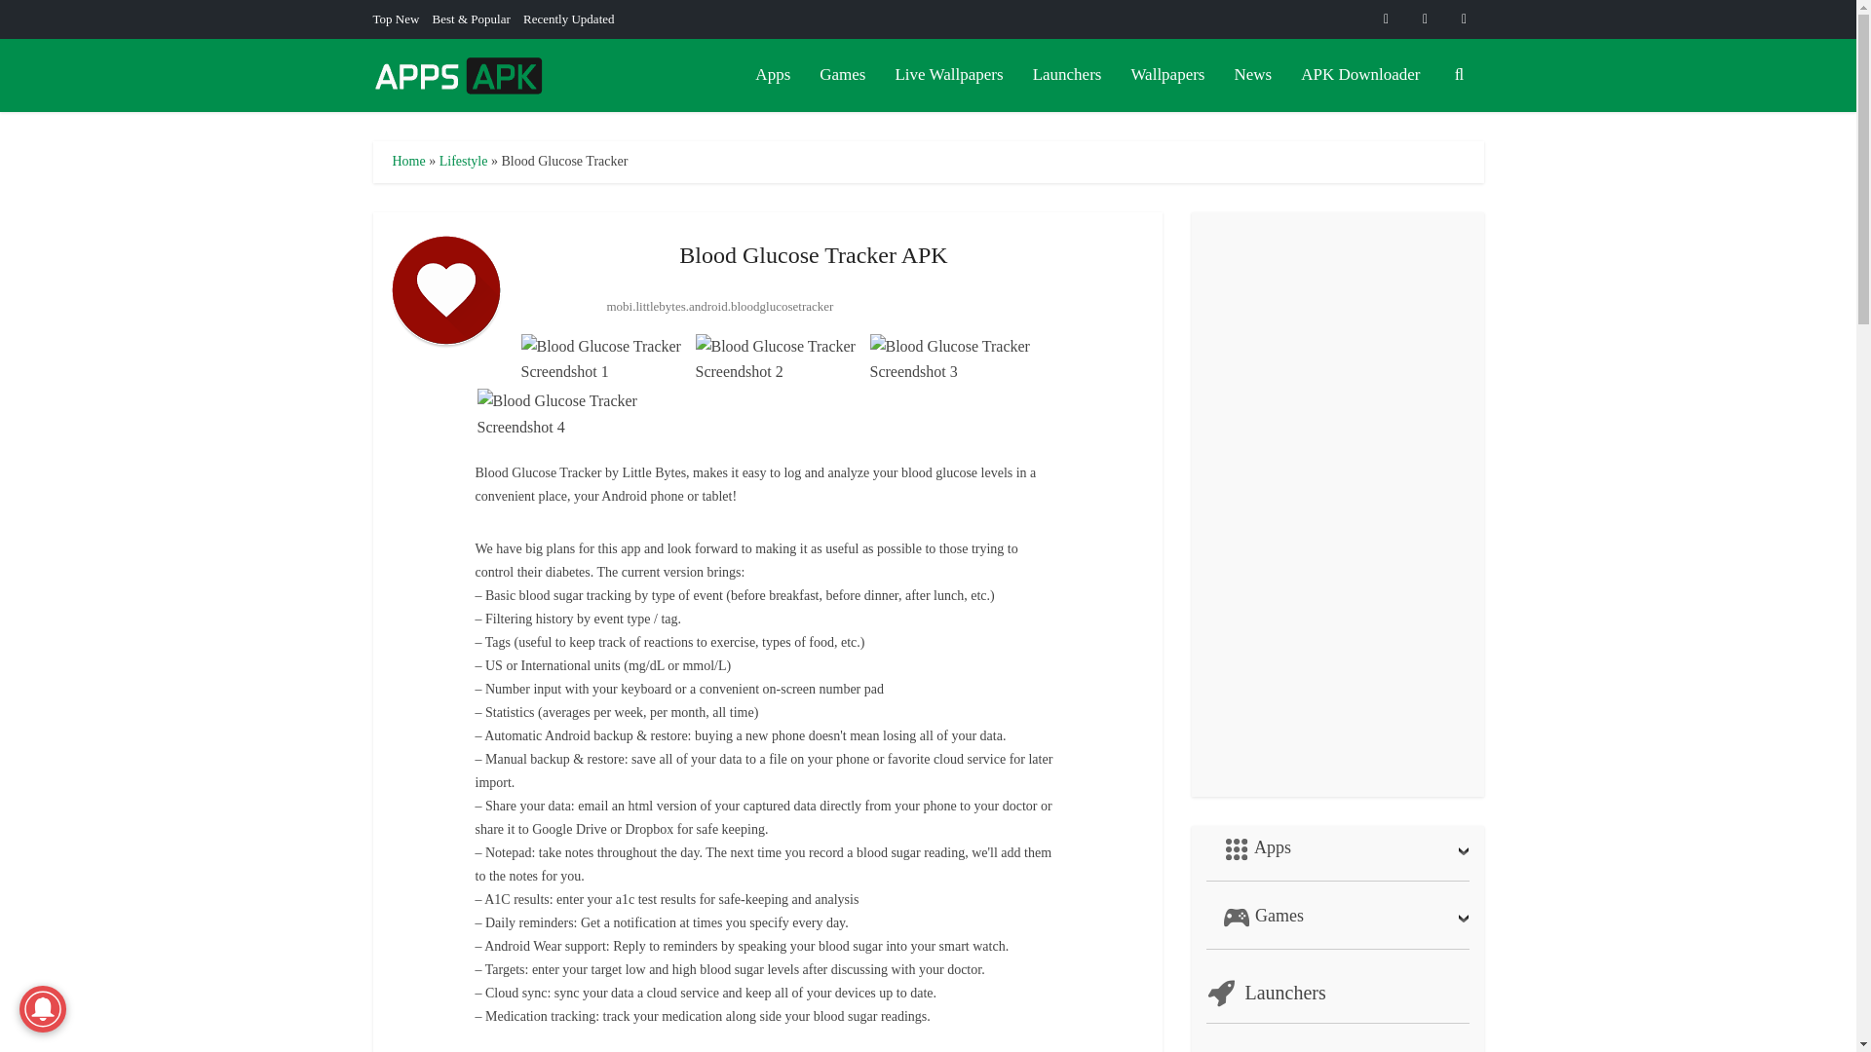 The height and width of the screenshot is (1052, 1871). What do you see at coordinates (955, 359) in the screenshot?
I see `Blood Glucose Tracker Screendshot 3` at bounding box center [955, 359].